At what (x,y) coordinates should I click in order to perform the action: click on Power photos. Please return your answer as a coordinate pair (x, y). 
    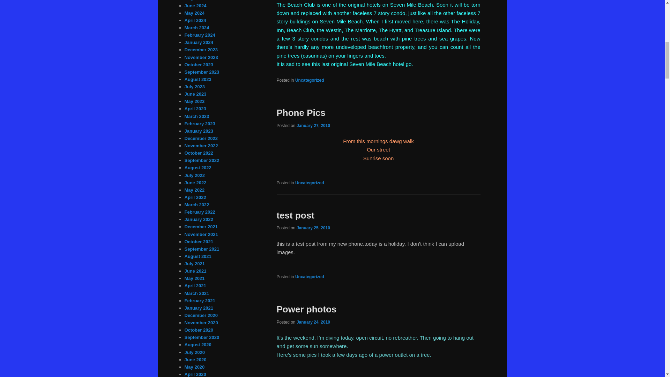
    Looking at the image, I should click on (306, 309).